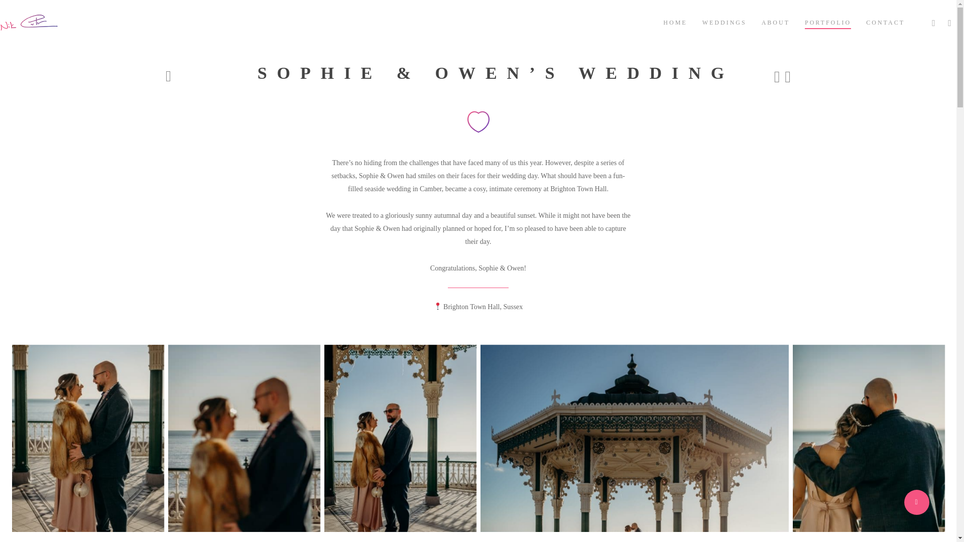 This screenshot has width=964, height=542. What do you see at coordinates (828, 22) in the screenshot?
I see `PORTFOLIO` at bounding box center [828, 22].